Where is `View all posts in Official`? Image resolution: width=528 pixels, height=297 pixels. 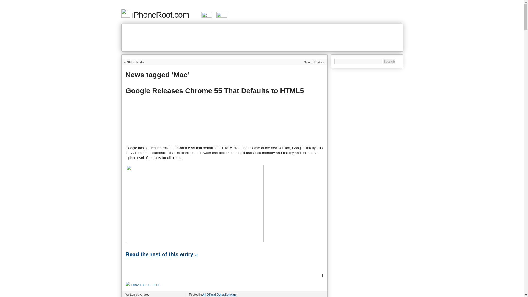 View all posts in Official is located at coordinates (211, 294).